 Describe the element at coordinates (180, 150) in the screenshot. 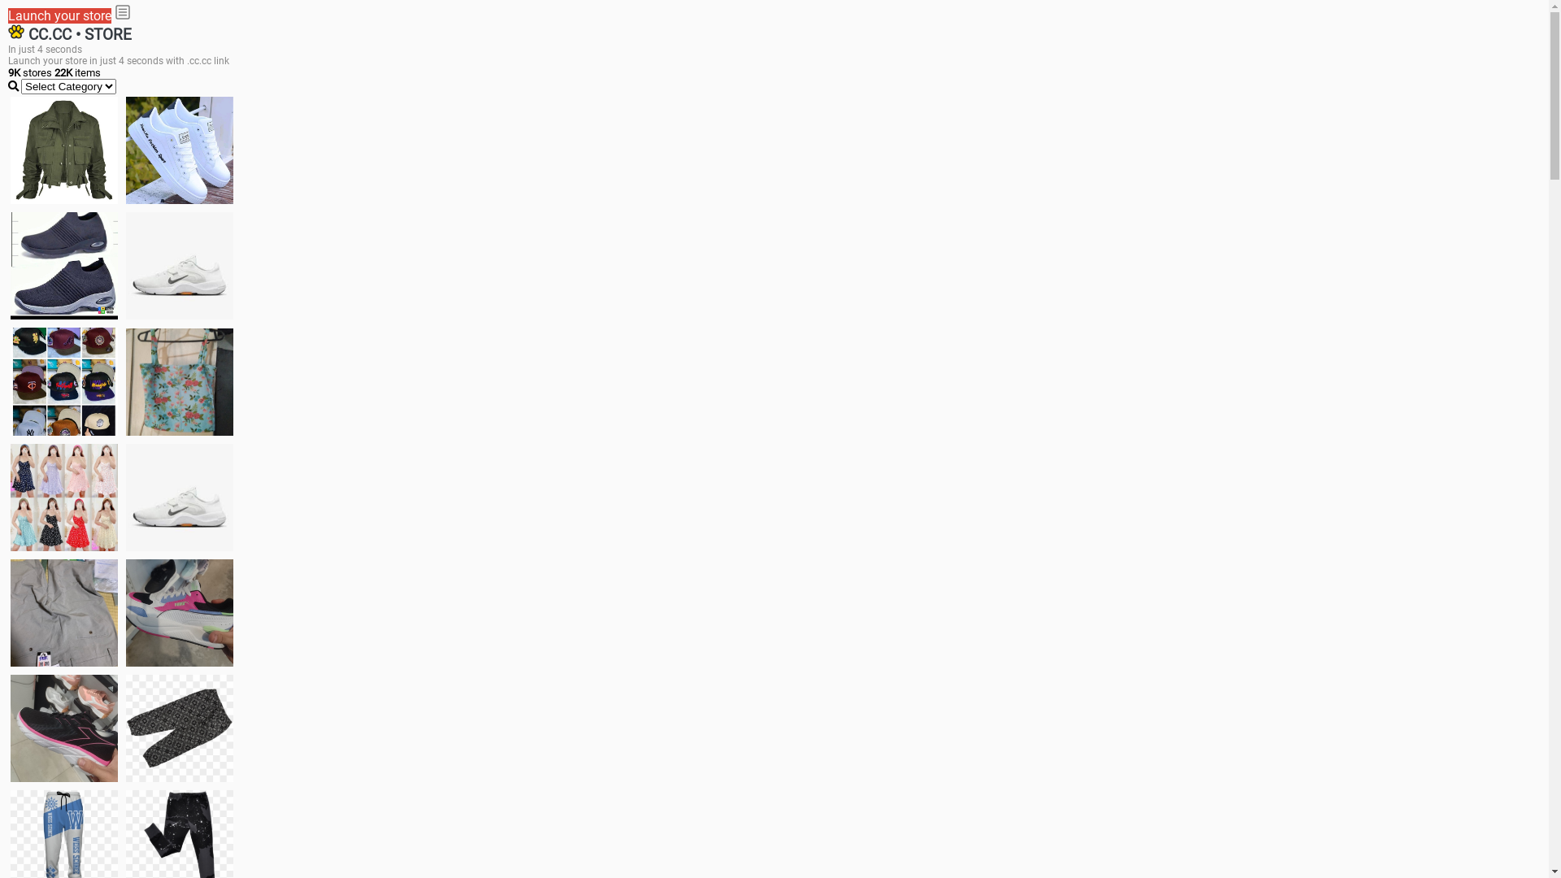

I see `white shoes` at that location.